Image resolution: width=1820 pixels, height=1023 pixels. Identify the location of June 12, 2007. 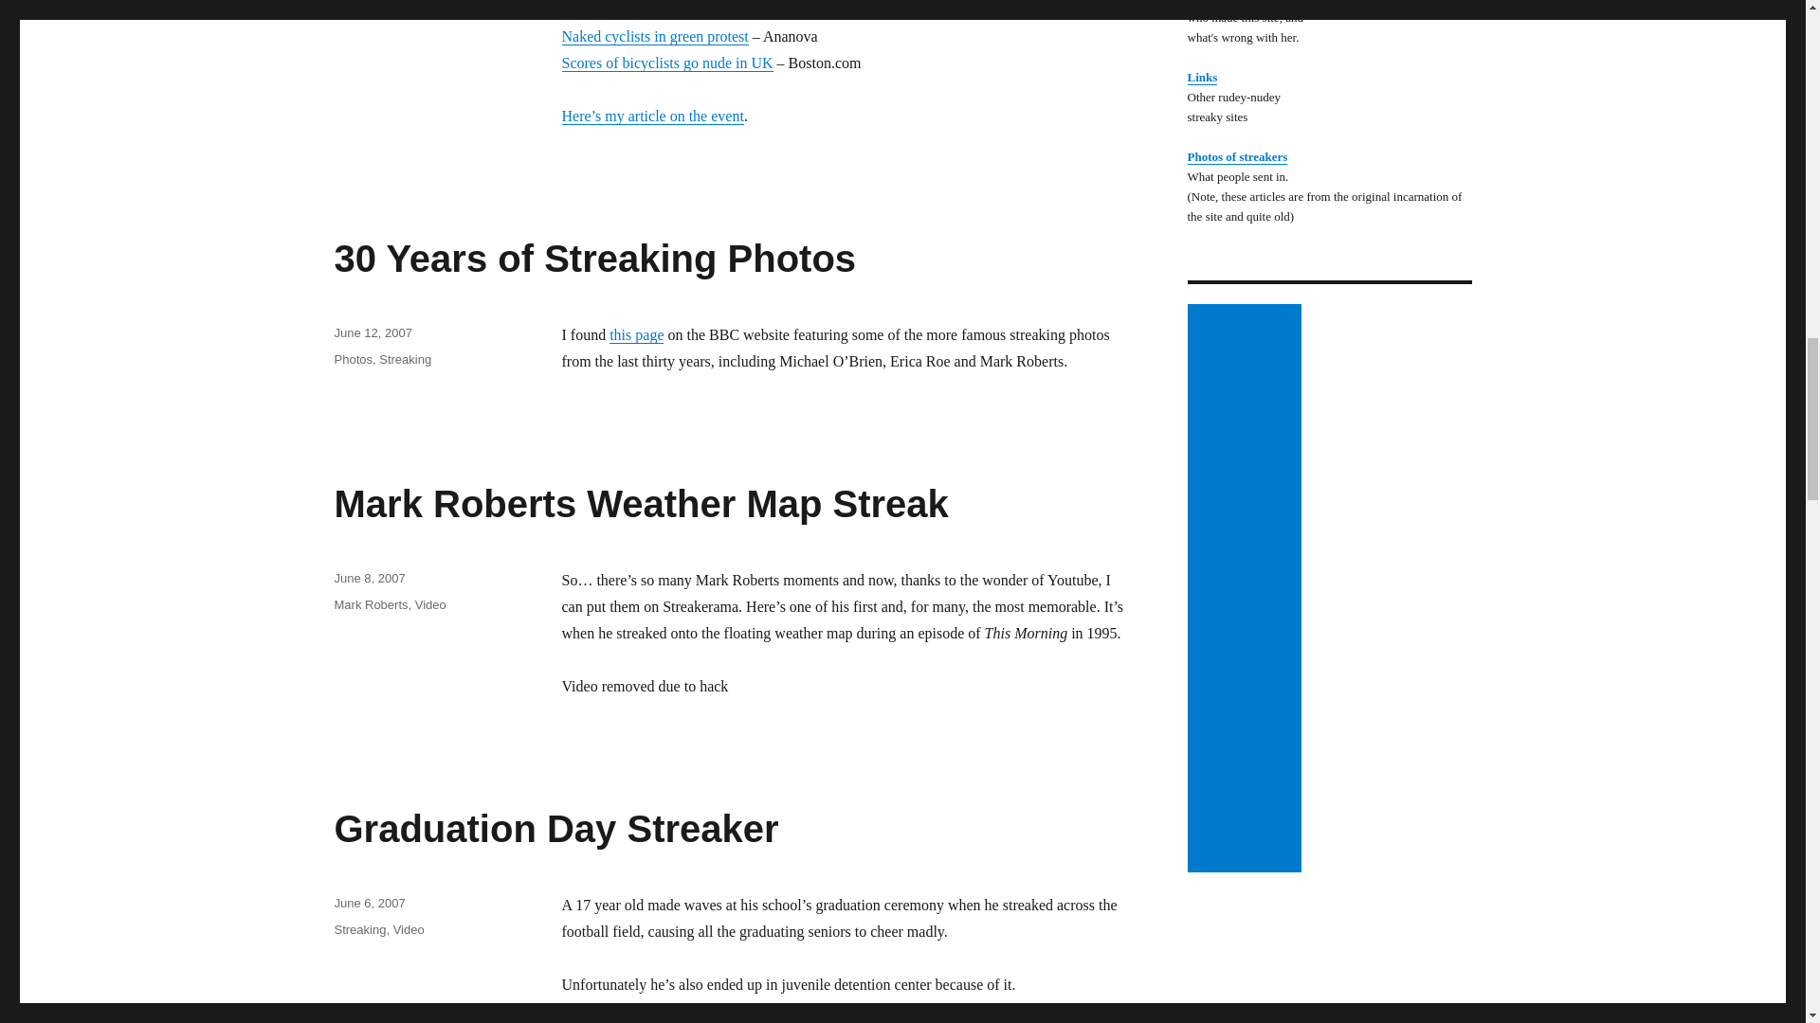
(372, 332).